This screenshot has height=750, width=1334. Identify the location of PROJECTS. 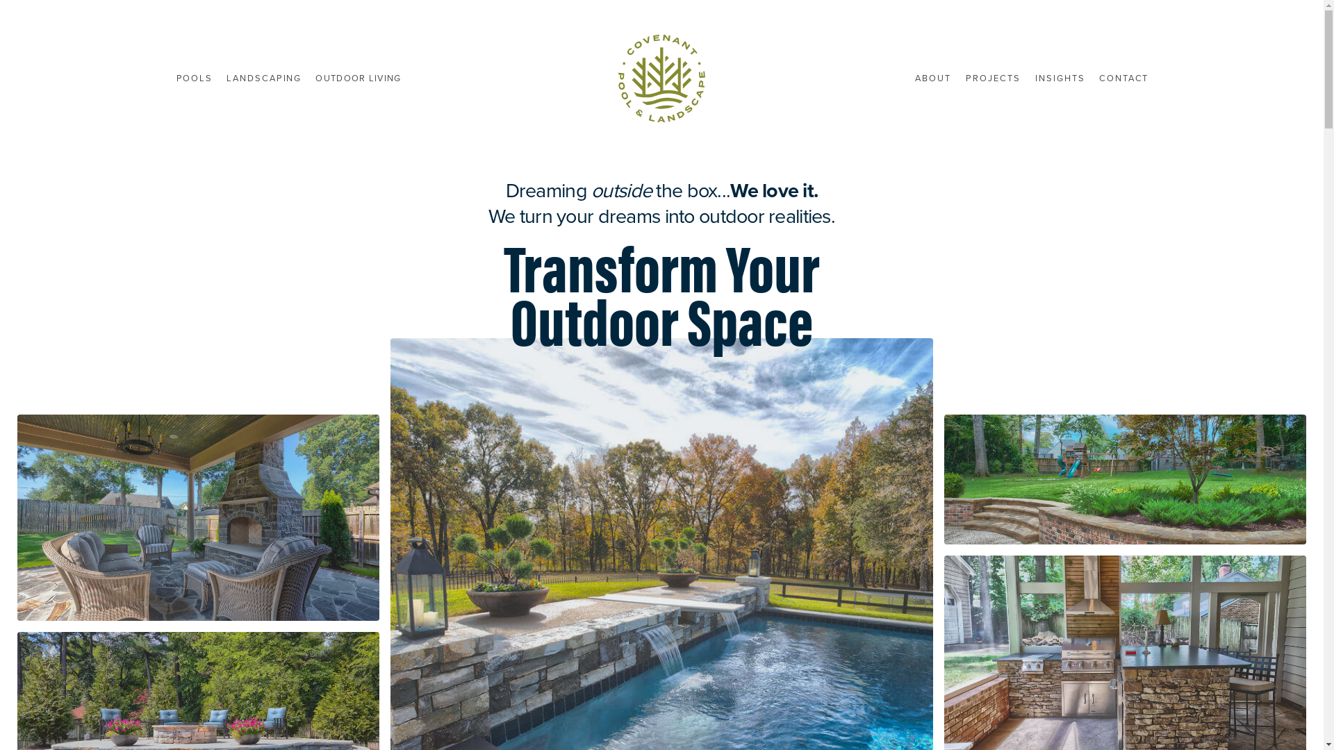
(992, 79).